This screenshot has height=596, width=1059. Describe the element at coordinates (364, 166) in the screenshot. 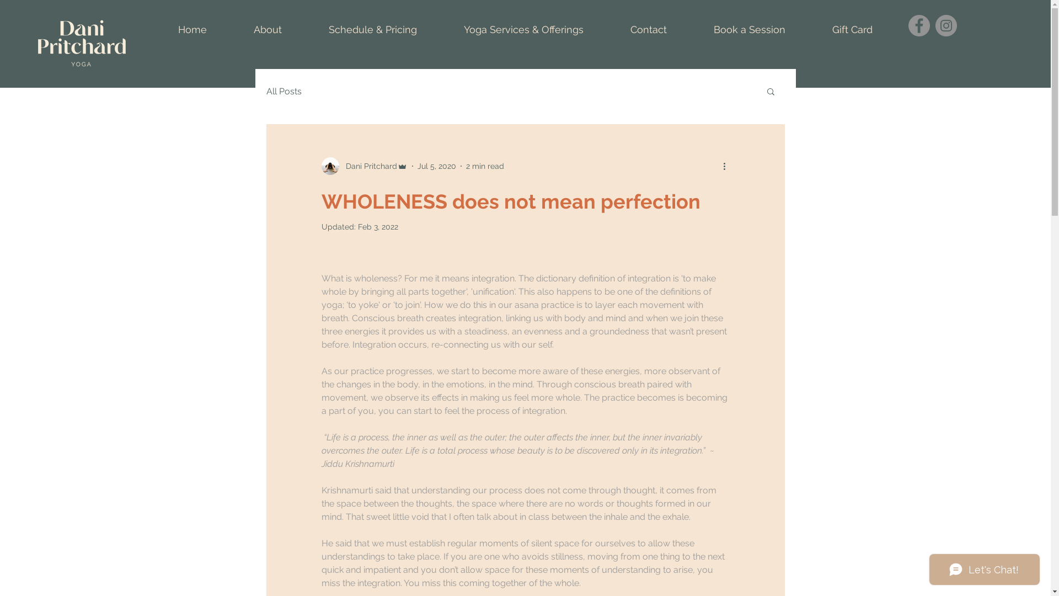

I see `Dani Pritchard` at that location.